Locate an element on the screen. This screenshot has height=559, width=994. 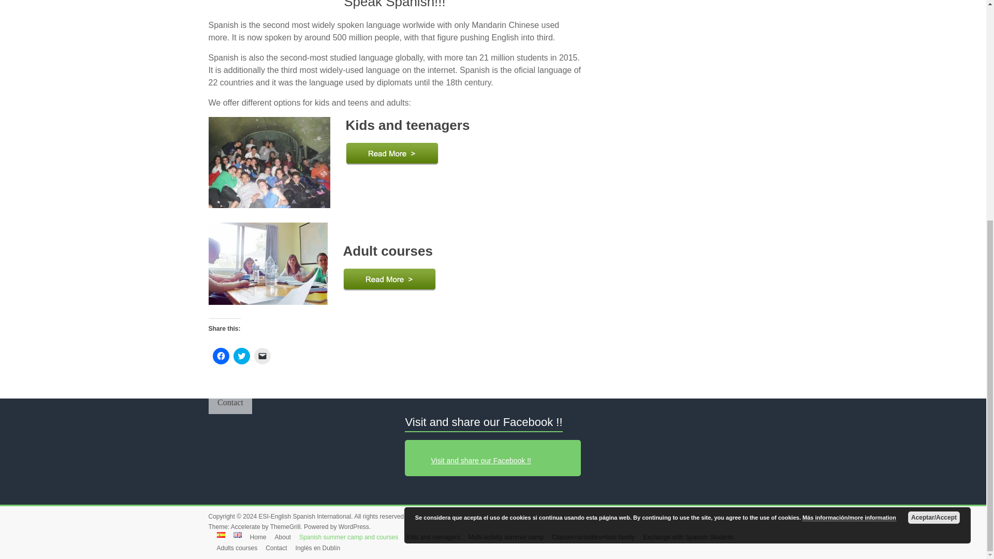
Visit and share our Facebook !! is located at coordinates (484, 422).